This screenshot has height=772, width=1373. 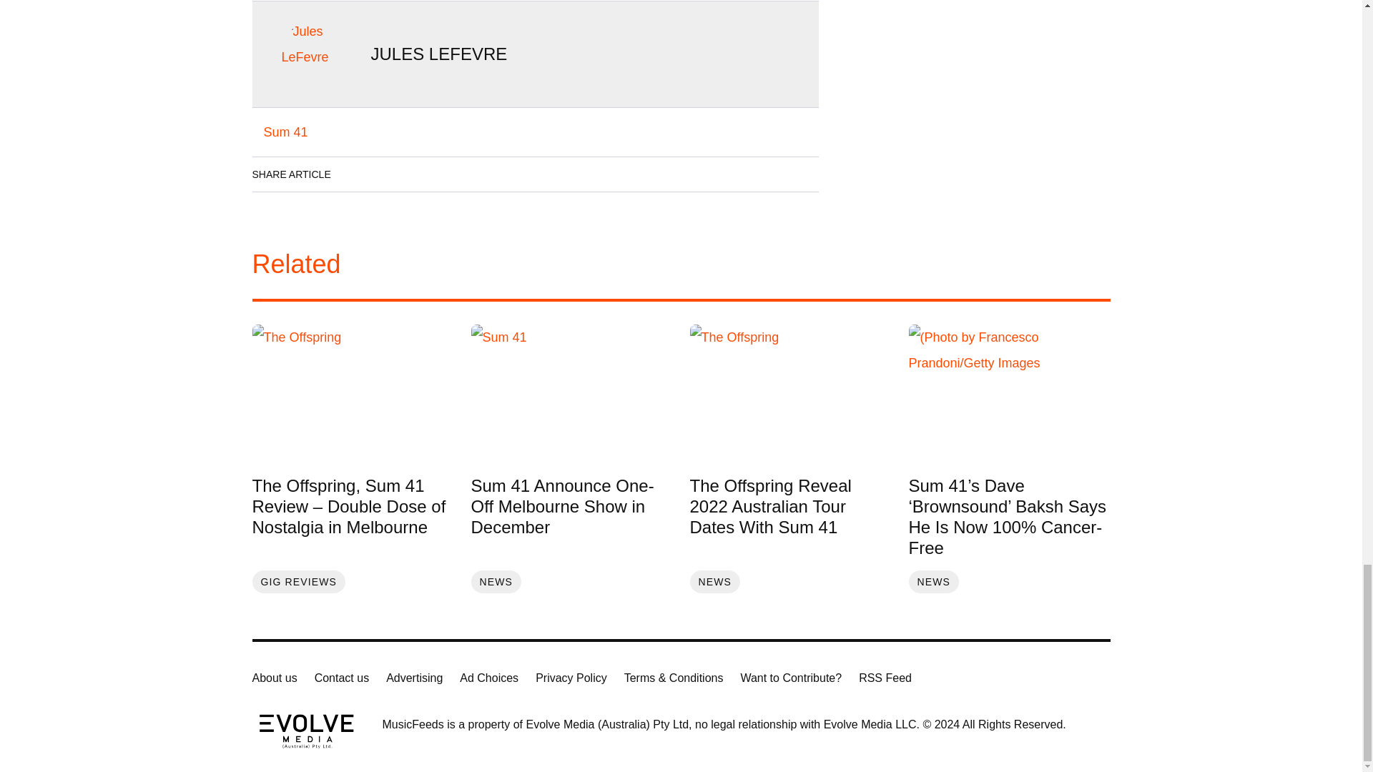 I want to click on JULES LEFEVRE, so click(x=438, y=53).